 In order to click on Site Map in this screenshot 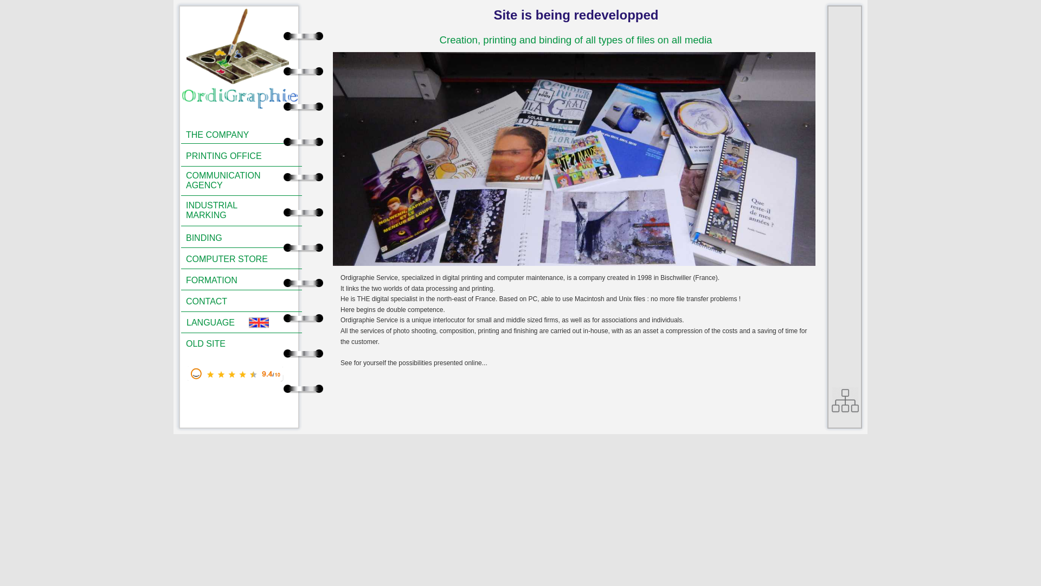, I will do `click(845, 400)`.